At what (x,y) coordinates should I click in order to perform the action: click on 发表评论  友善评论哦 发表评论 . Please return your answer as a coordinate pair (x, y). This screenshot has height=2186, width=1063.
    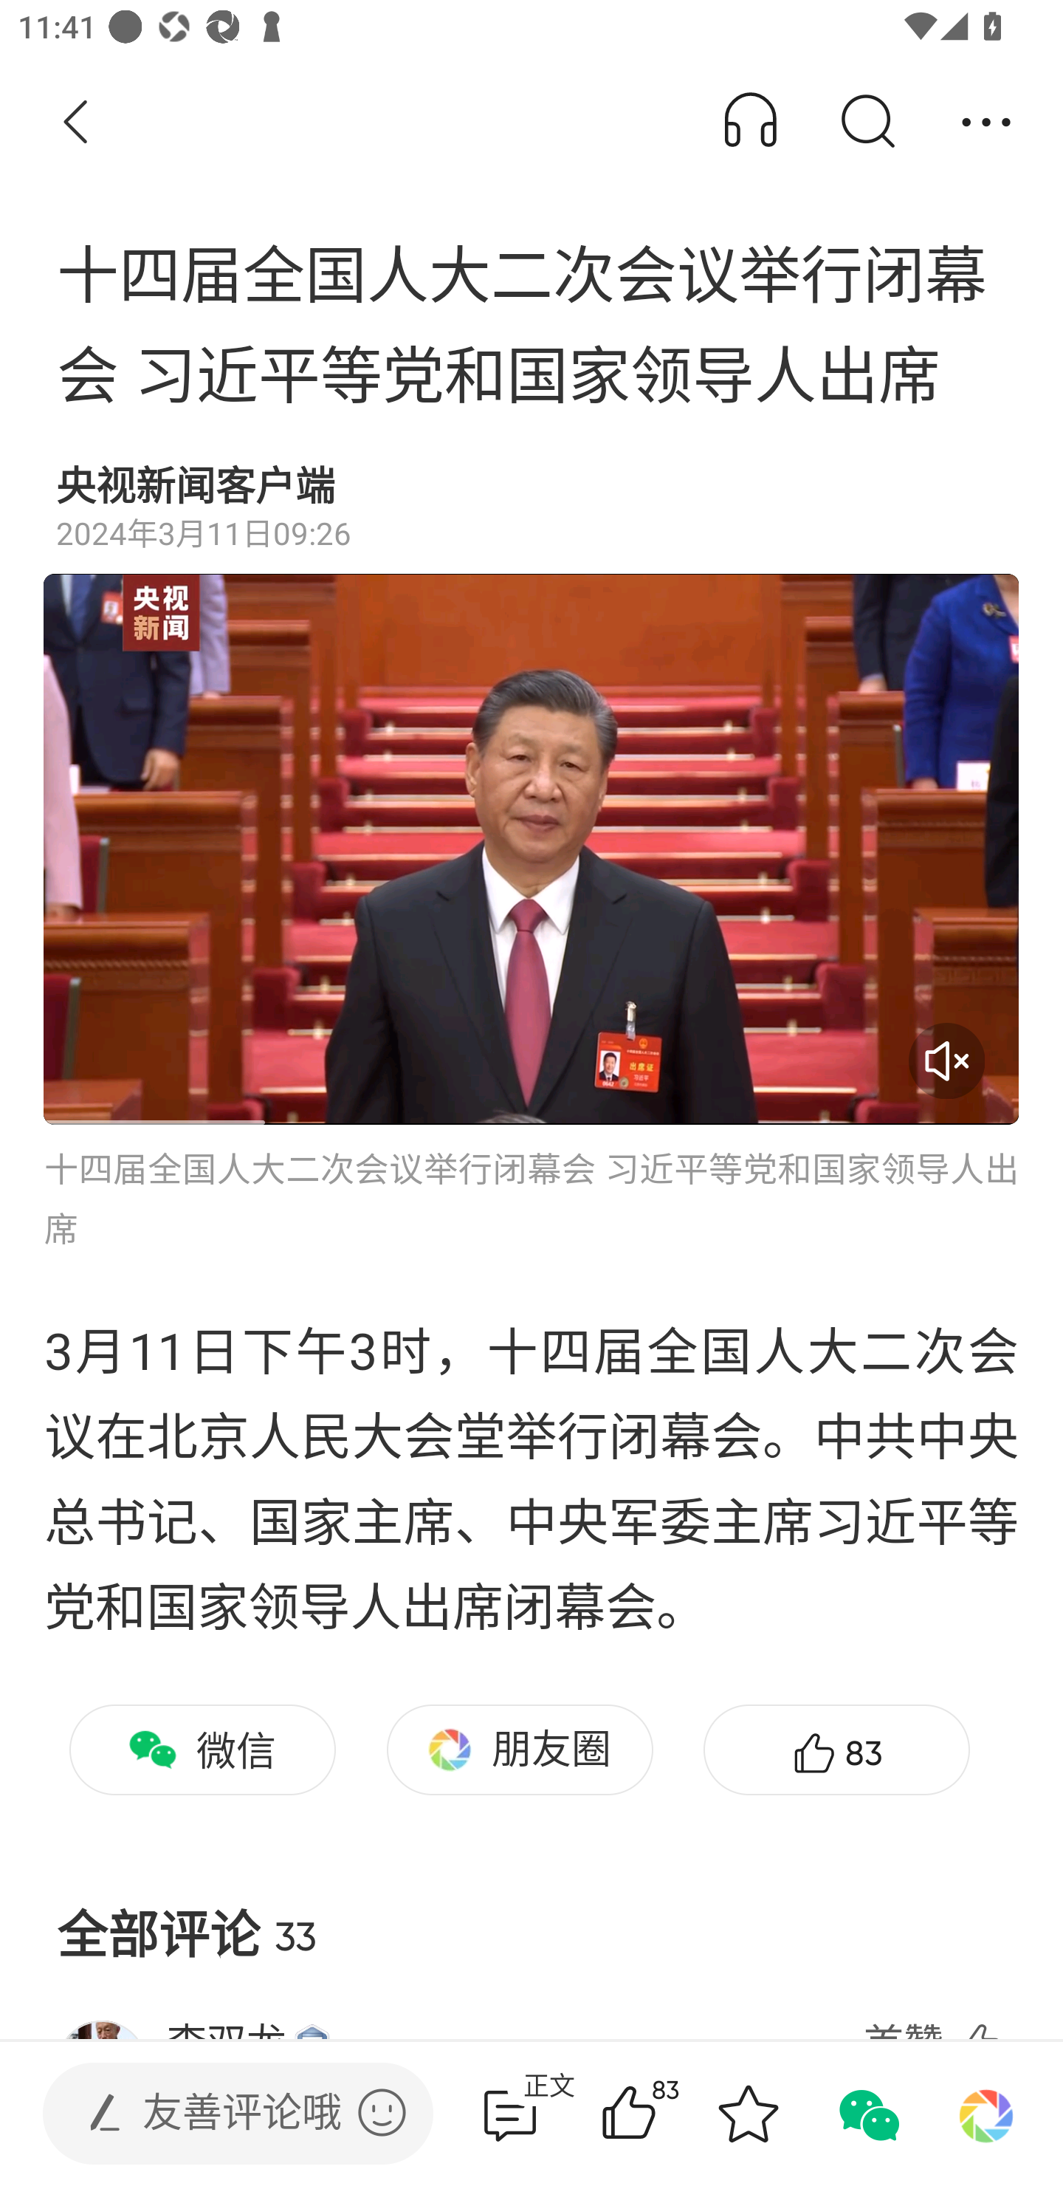
    Looking at the image, I should click on (217, 2114).